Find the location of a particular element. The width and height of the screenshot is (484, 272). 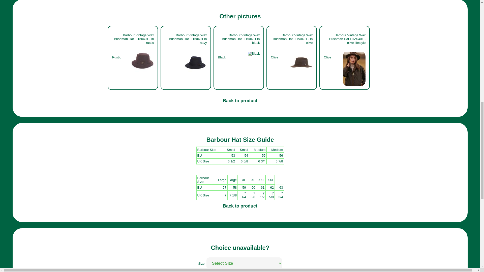

Back to product is located at coordinates (240, 101).